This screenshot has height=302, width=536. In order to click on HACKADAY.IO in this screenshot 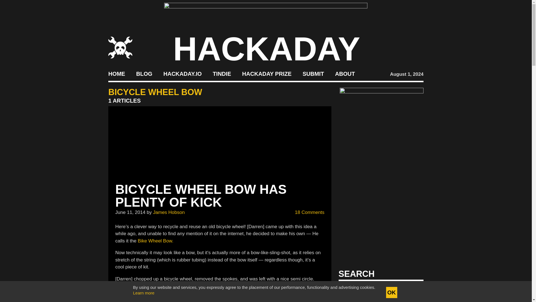, I will do `click(182, 74)`.